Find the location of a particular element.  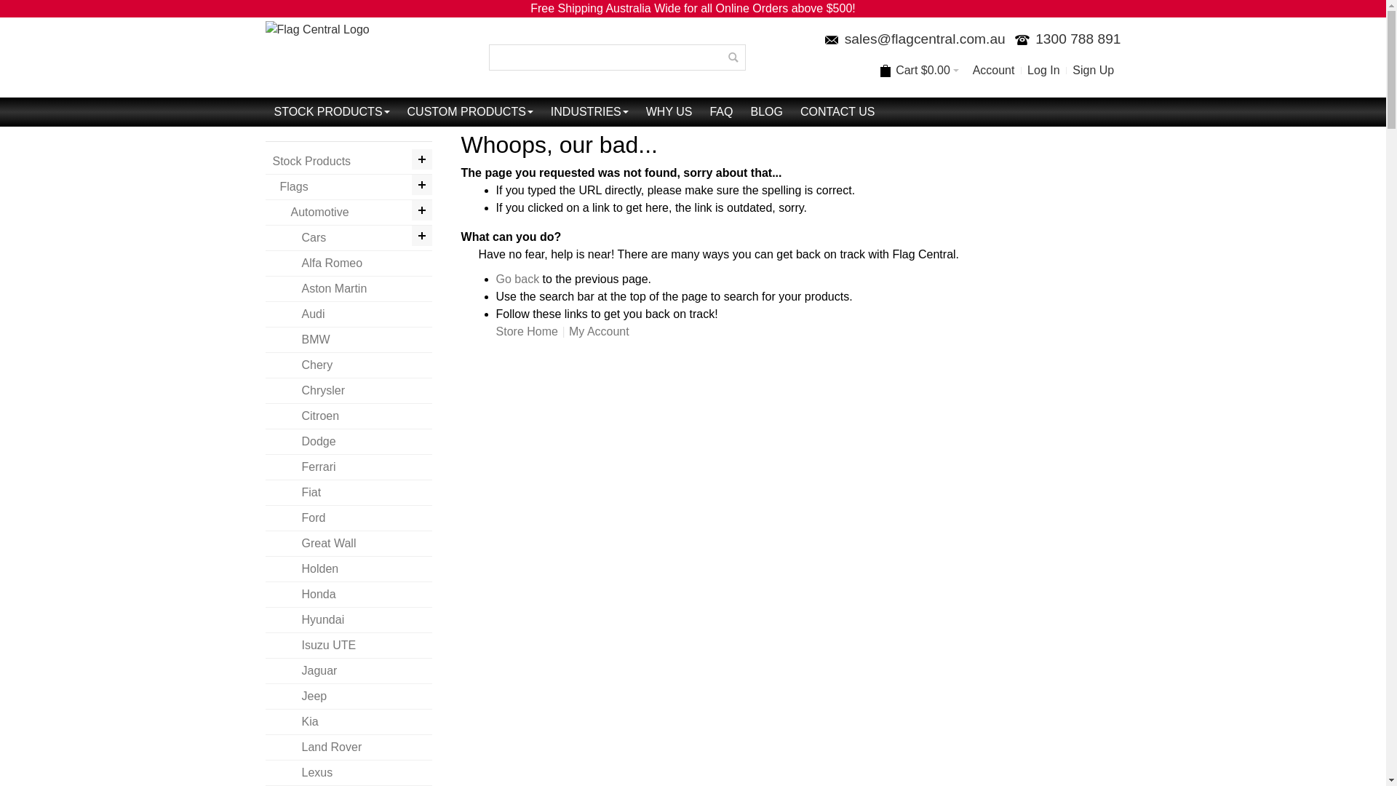

CONTACT US is located at coordinates (838, 112).